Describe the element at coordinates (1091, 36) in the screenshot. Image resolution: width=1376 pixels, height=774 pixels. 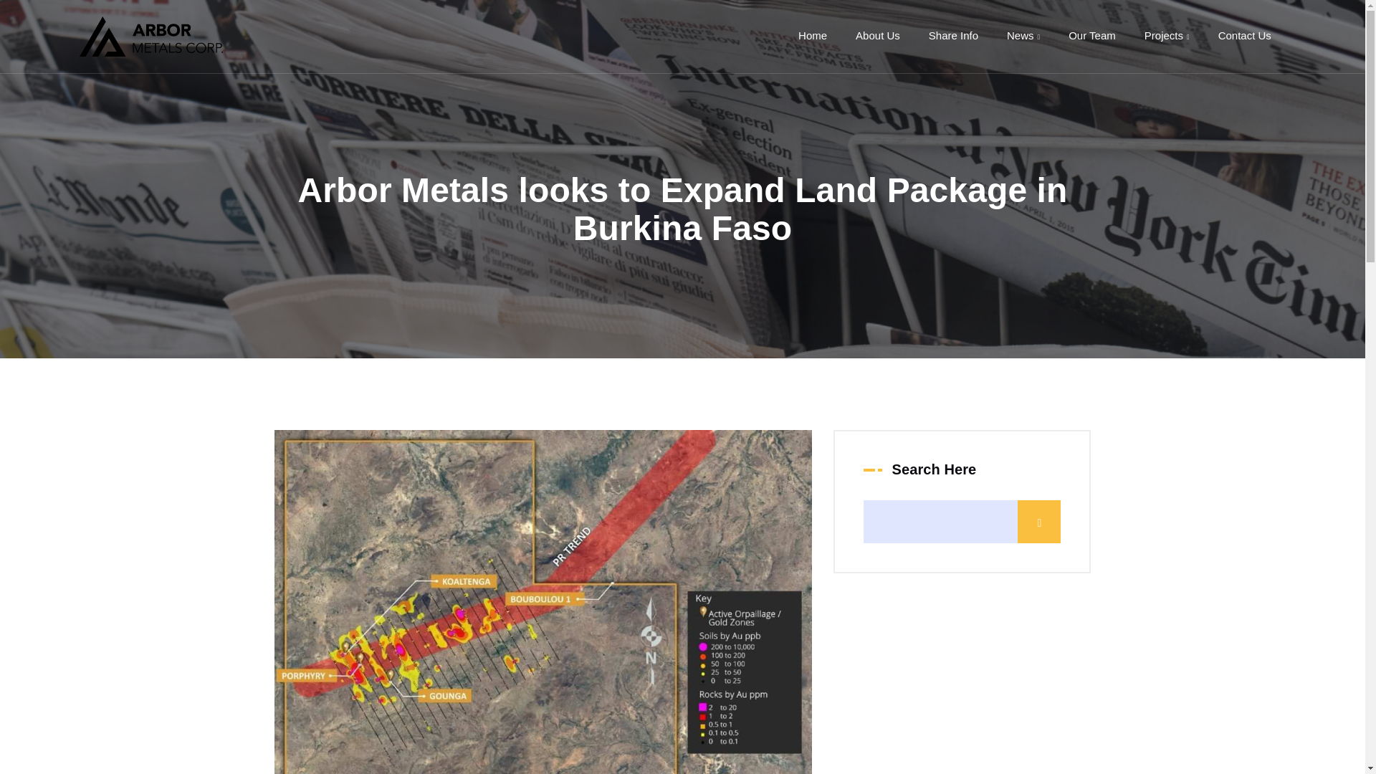
I see `Our Team` at that location.